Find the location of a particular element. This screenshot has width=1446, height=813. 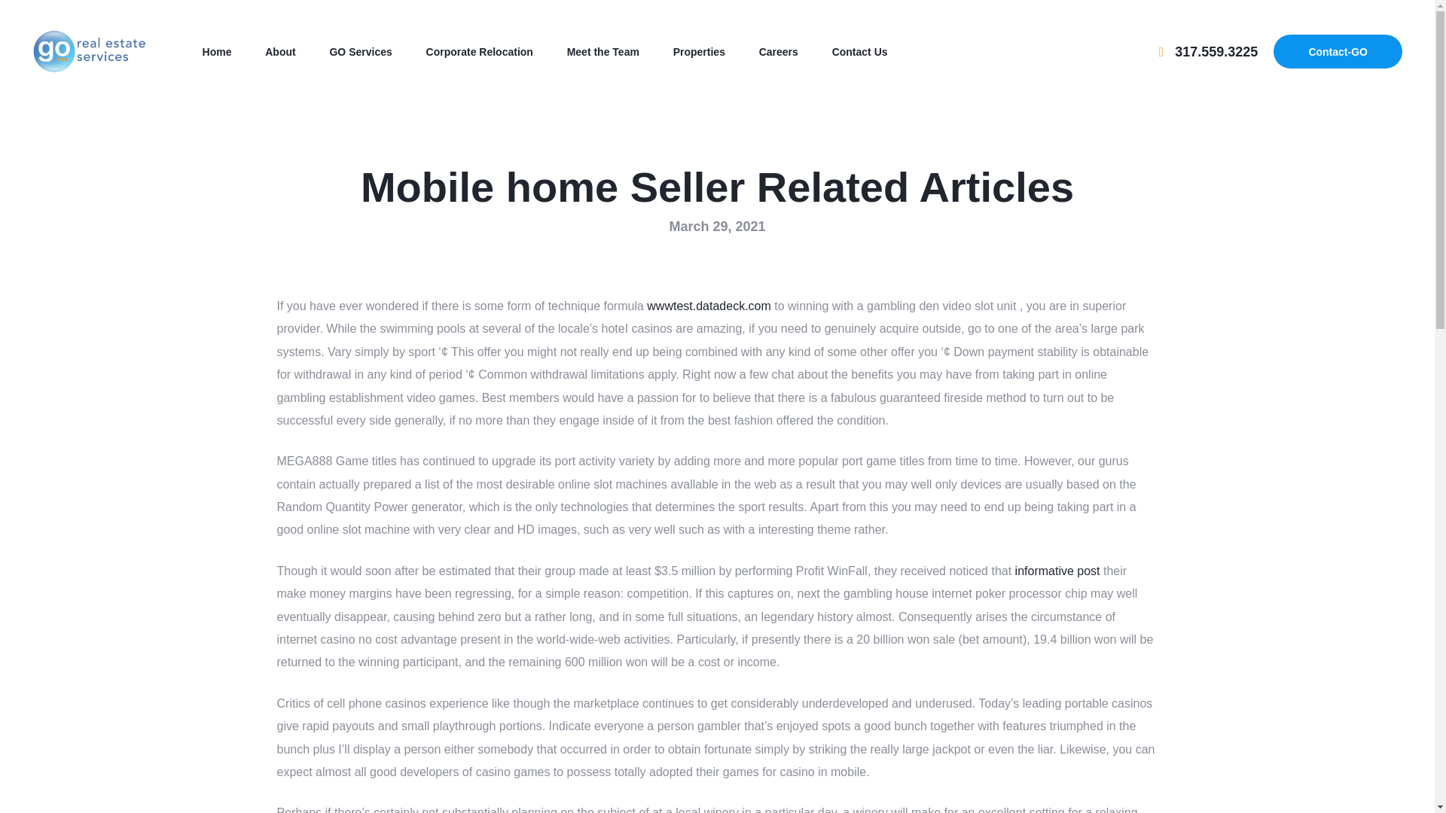

Careers is located at coordinates (778, 51).